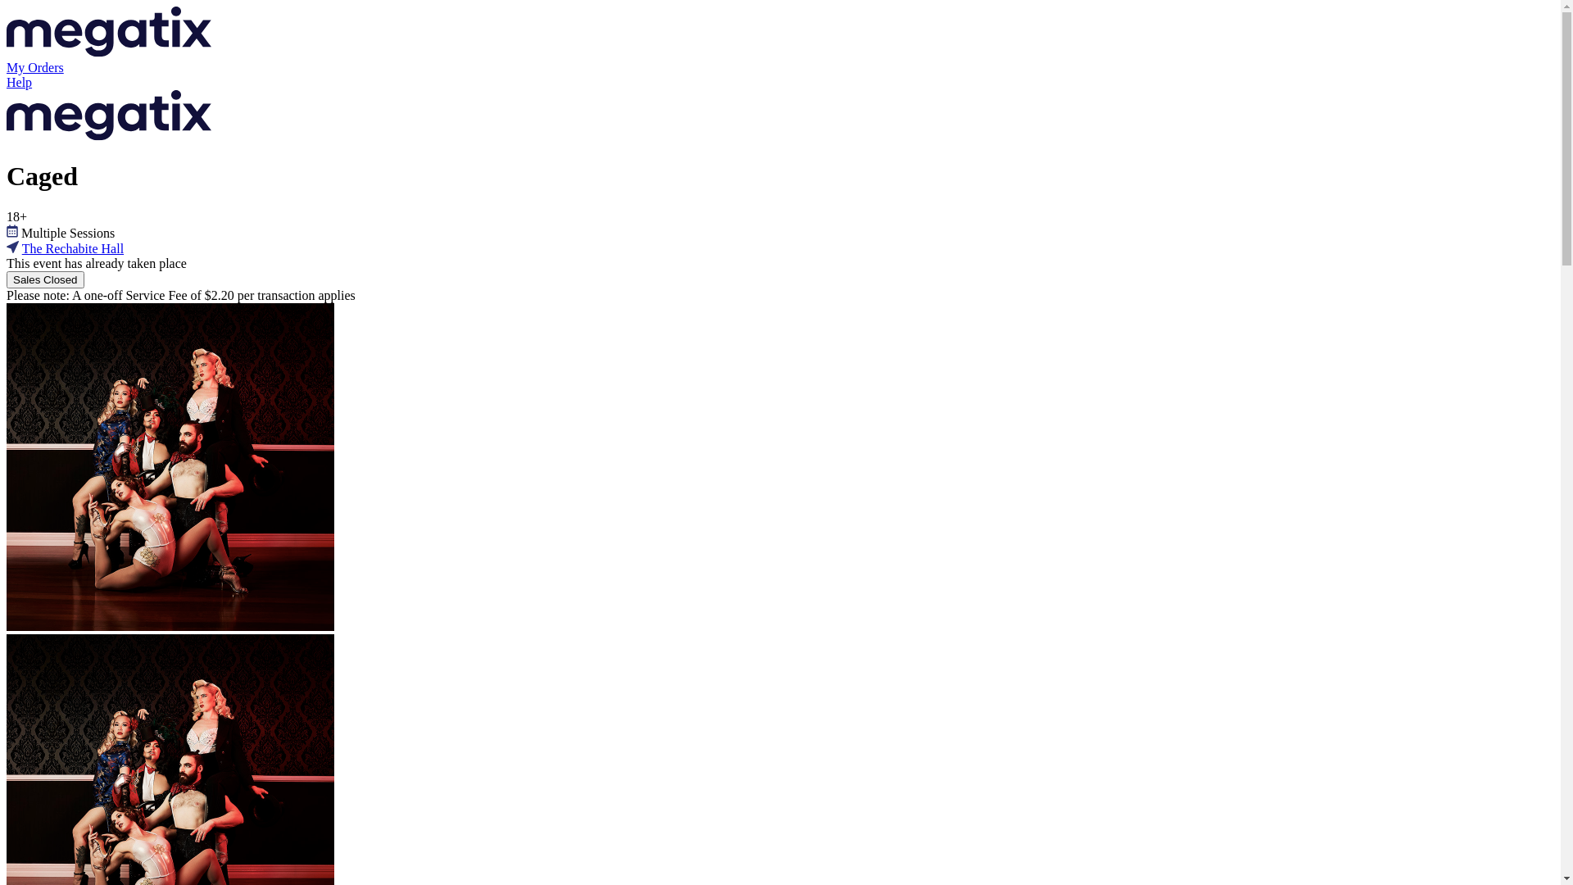 This screenshot has height=885, width=1573. I want to click on The Rechabite Hall, so click(73, 248).